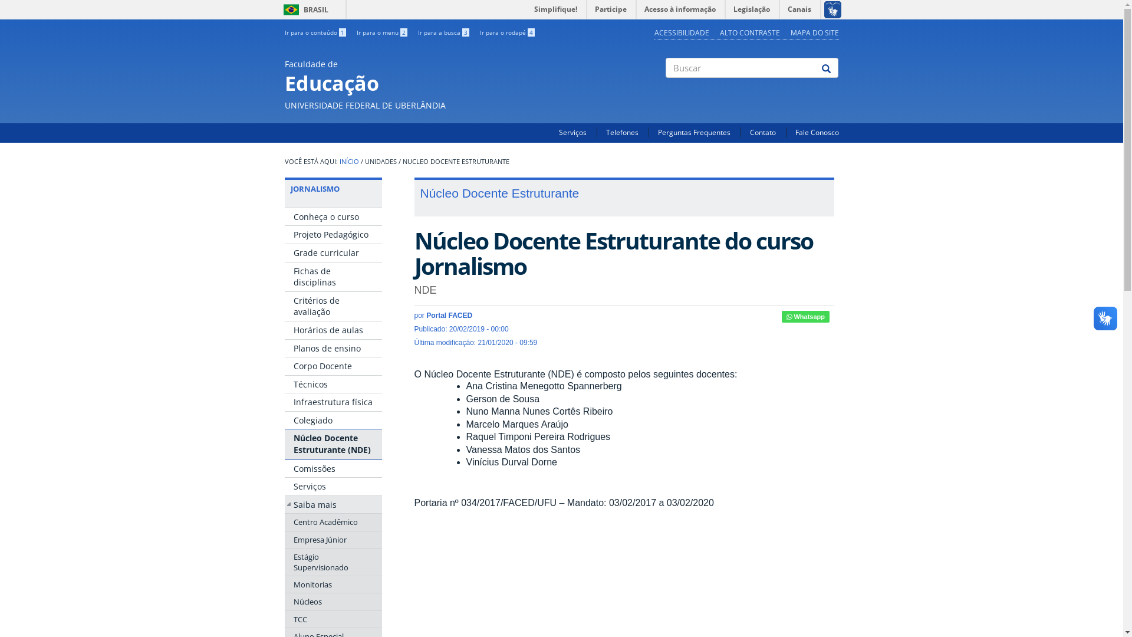 This screenshot has height=637, width=1132. Describe the element at coordinates (682, 33) in the screenshot. I see `ACESSIBILIDADE` at that location.